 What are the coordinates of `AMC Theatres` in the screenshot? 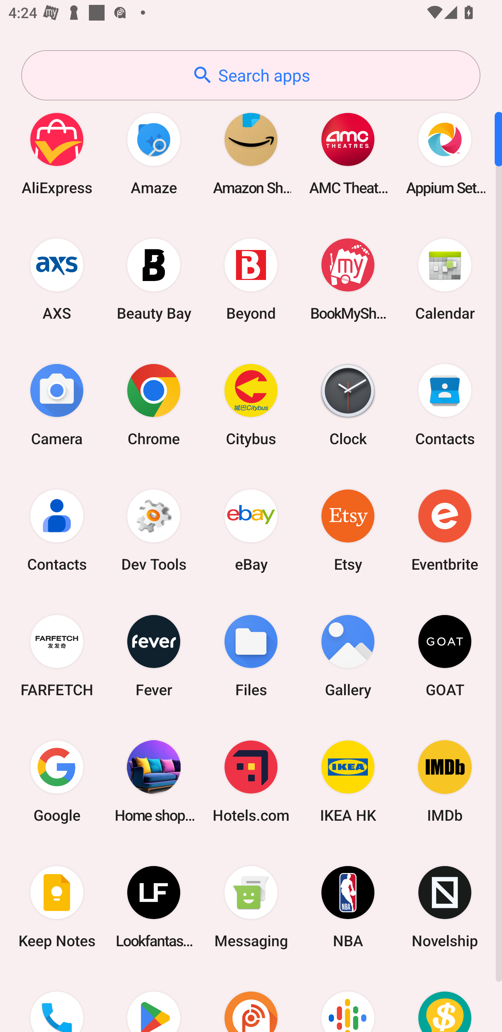 It's located at (348, 153).